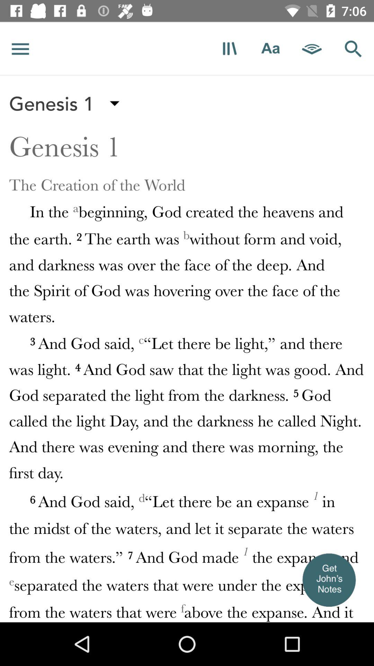 The width and height of the screenshot is (374, 666). Describe the element at coordinates (229, 49) in the screenshot. I see `select format` at that location.